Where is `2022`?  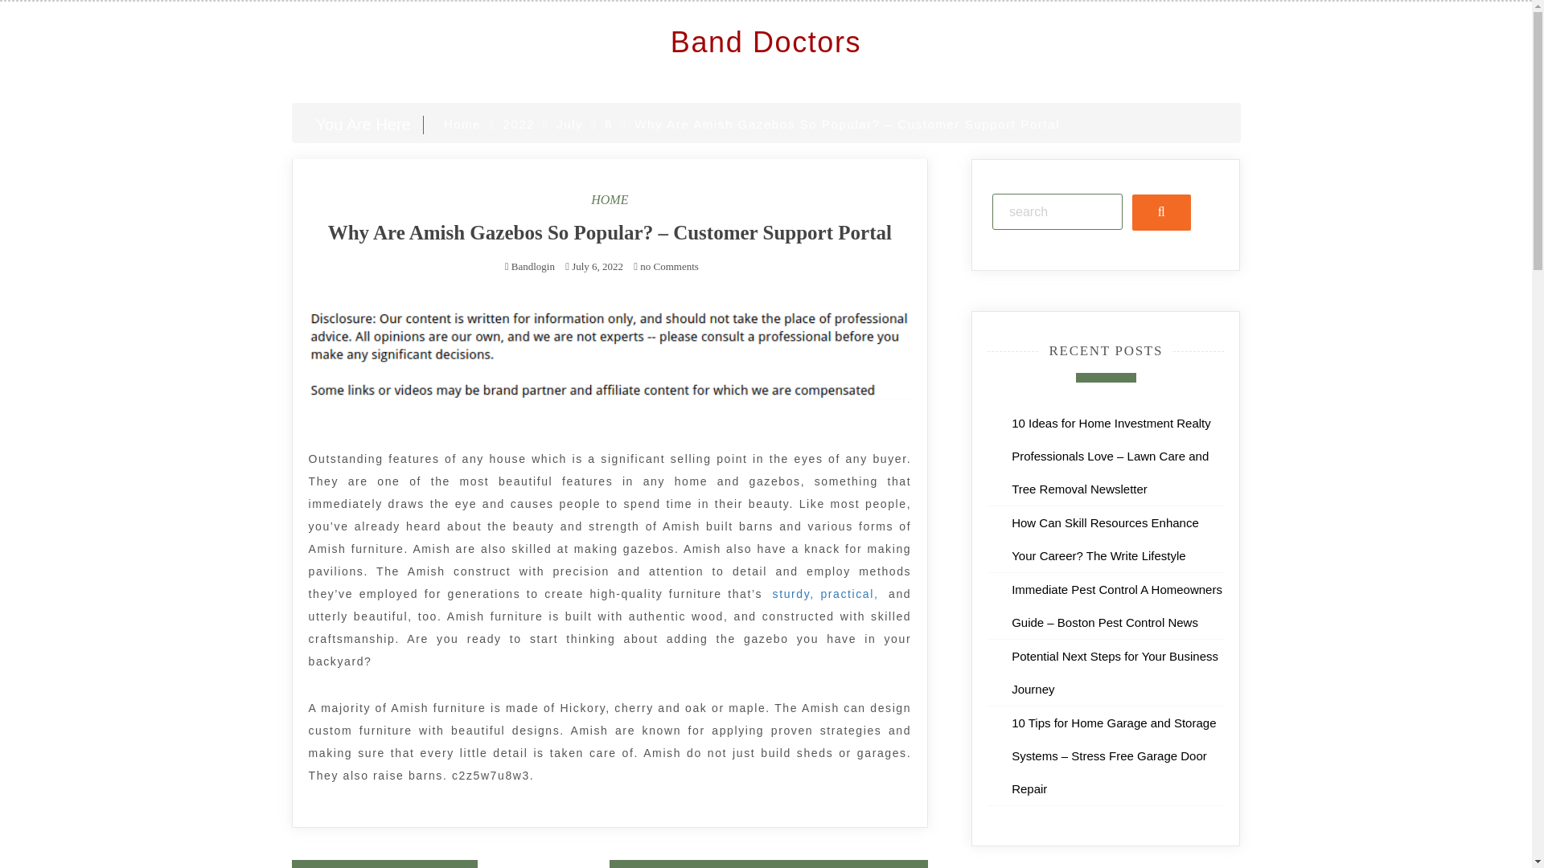
2022 is located at coordinates (518, 124).